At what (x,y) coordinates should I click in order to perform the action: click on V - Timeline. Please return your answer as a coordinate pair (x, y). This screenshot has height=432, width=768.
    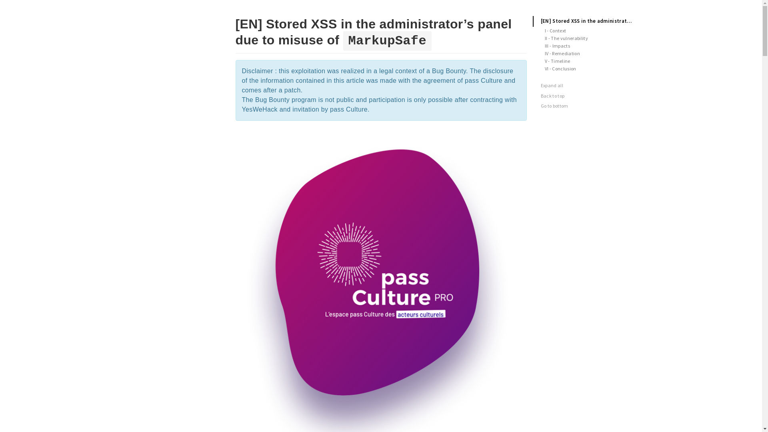
    Looking at the image, I should click on (586, 61).